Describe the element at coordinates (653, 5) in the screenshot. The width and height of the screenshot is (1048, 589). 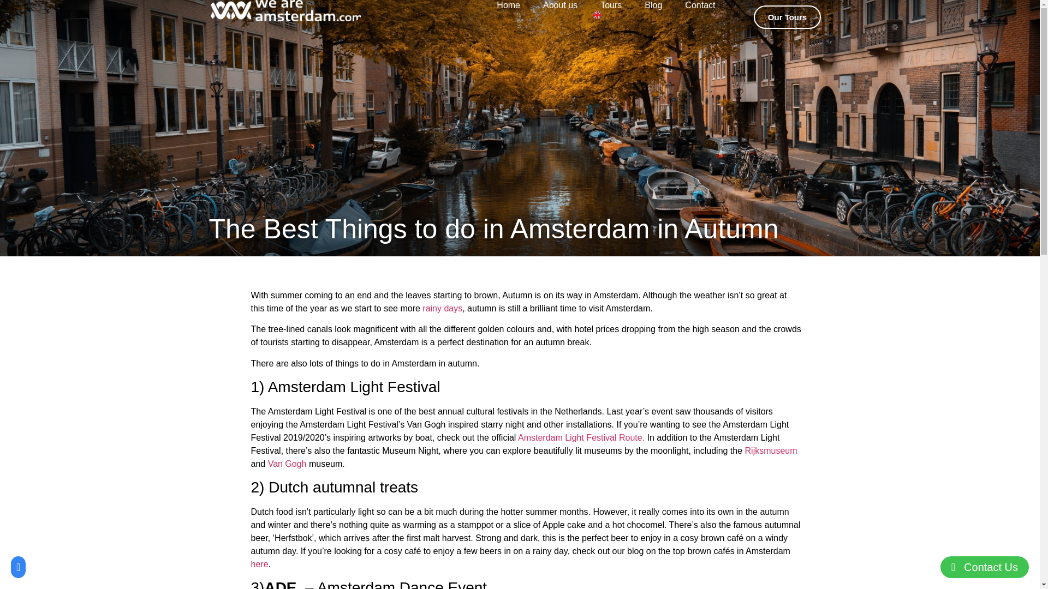
I see `Blog` at that location.